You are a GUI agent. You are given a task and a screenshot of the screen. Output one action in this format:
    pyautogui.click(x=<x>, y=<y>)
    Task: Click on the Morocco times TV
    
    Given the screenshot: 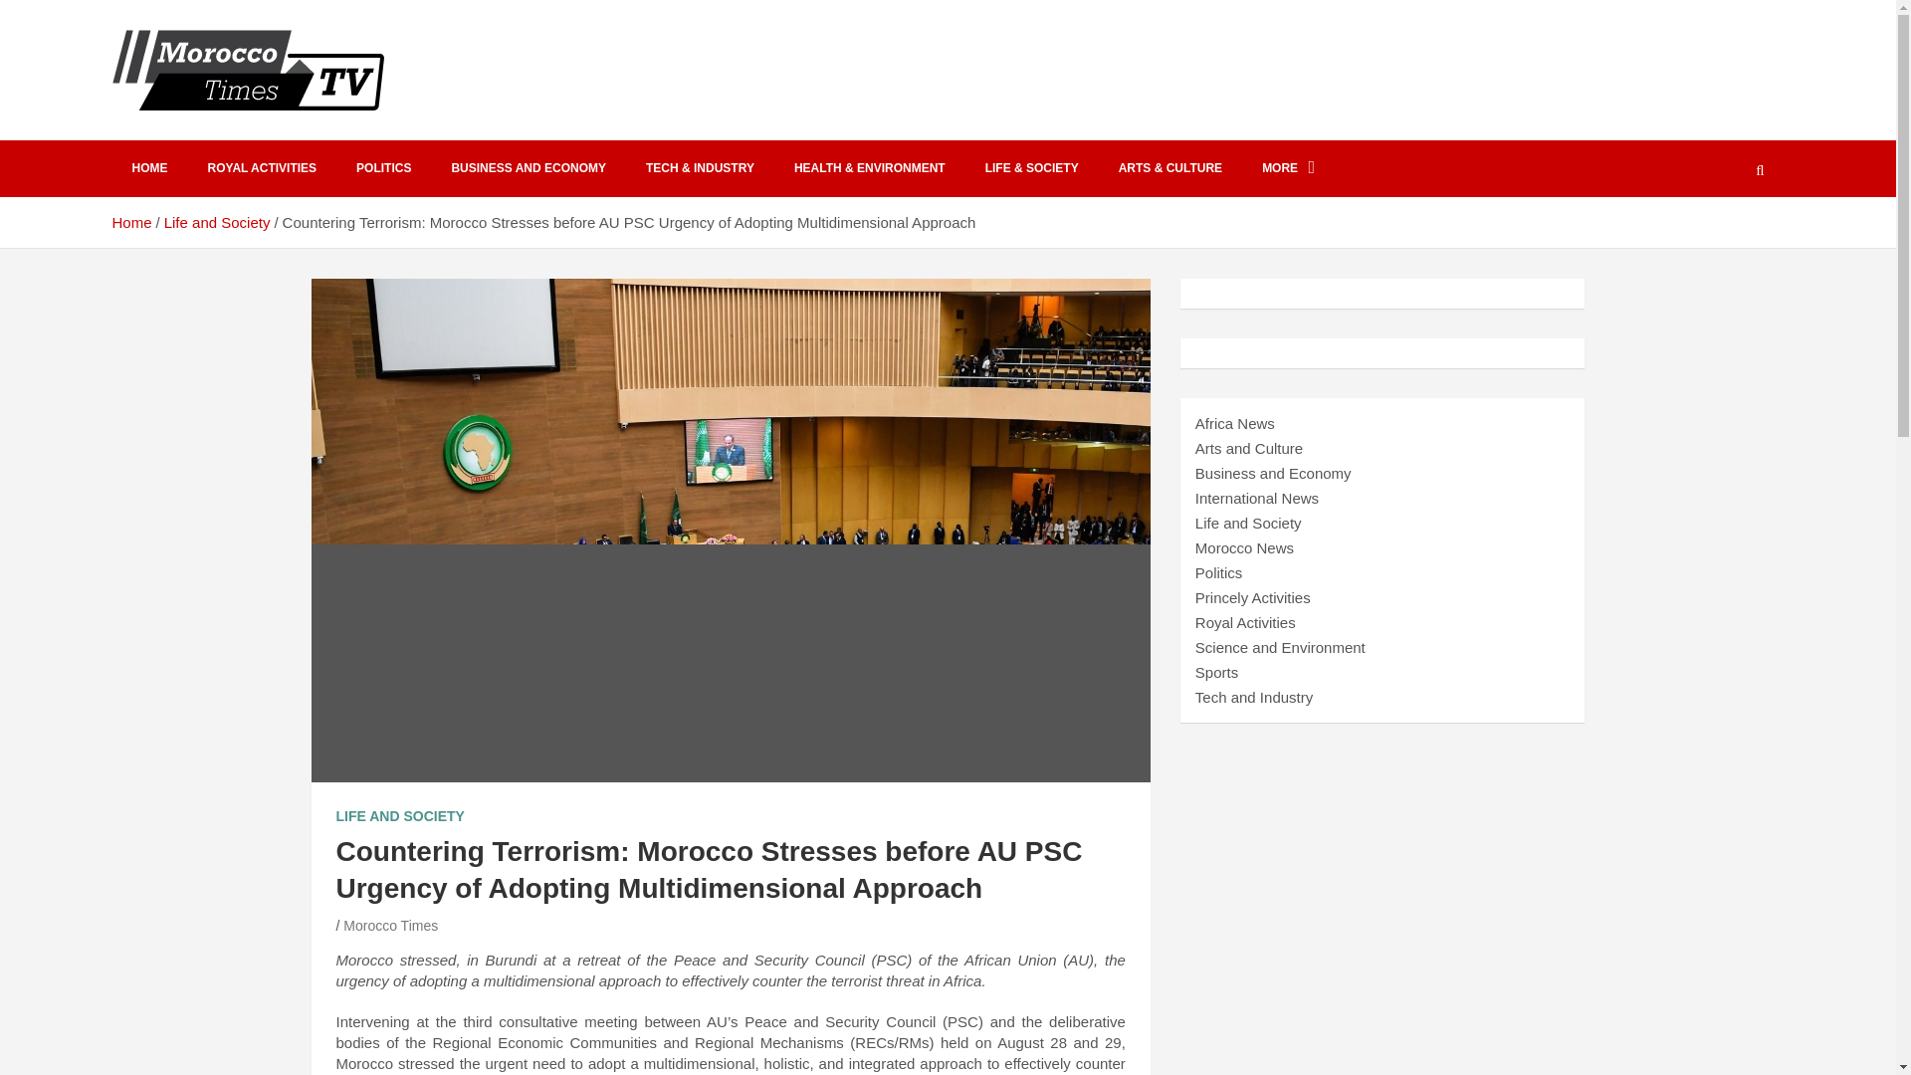 What is the action you would take?
    pyautogui.click(x=283, y=135)
    